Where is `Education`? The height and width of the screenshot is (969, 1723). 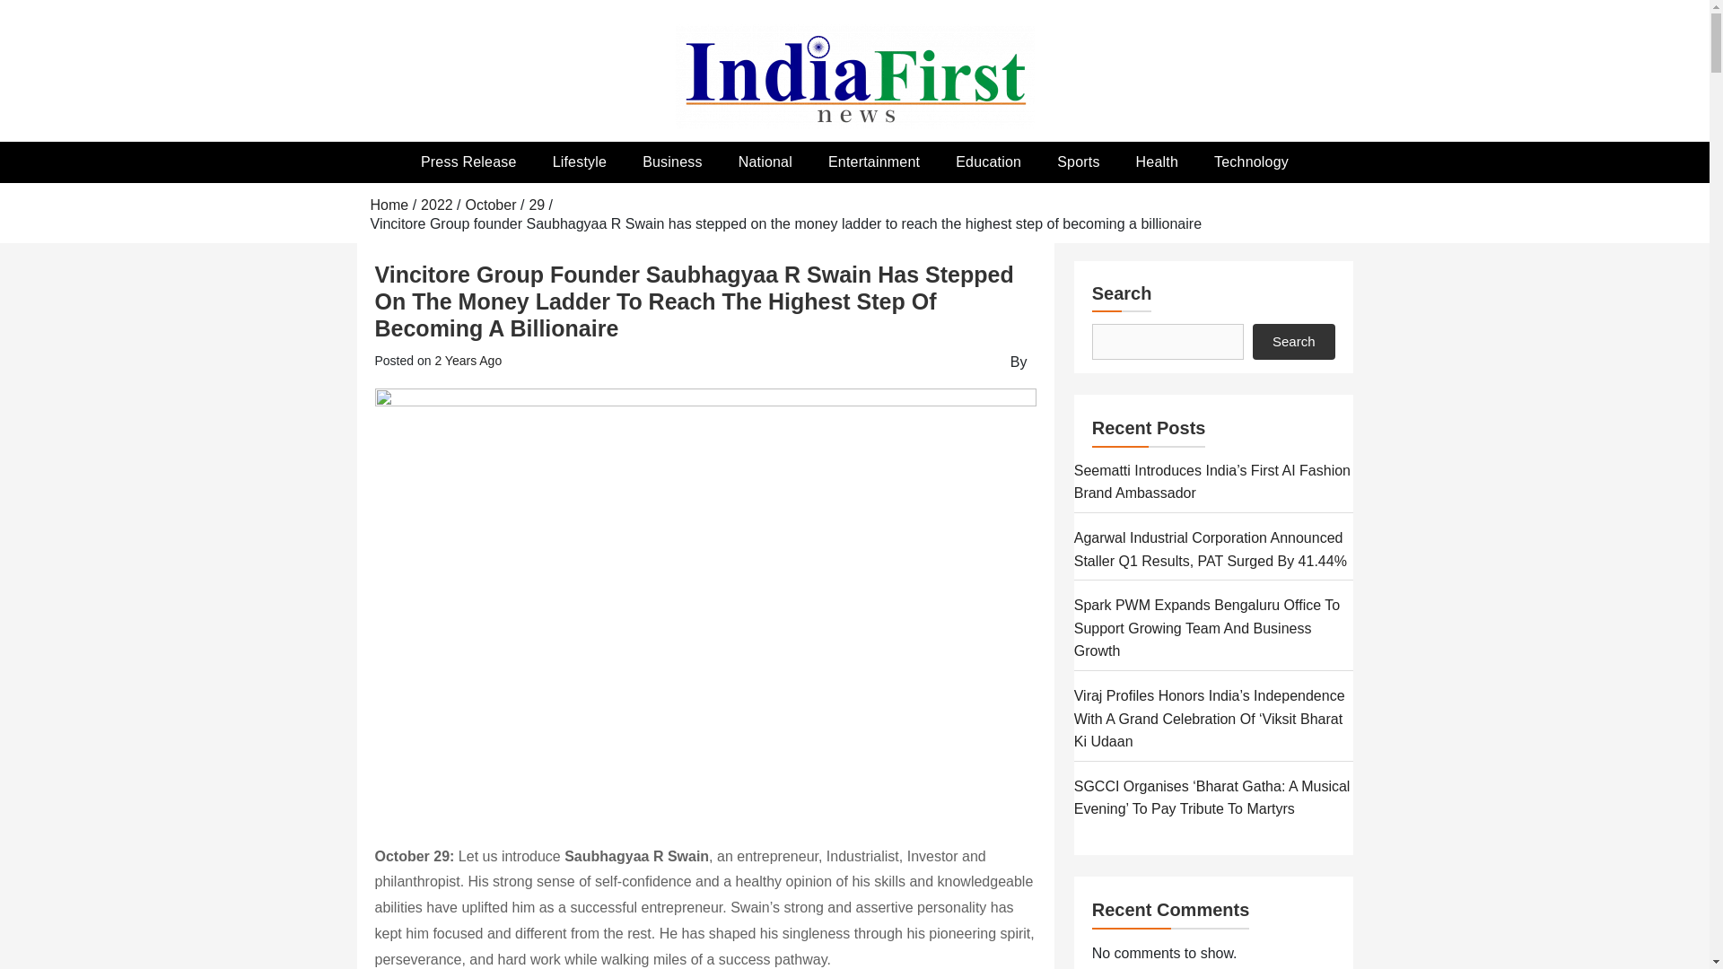 Education is located at coordinates (987, 161).